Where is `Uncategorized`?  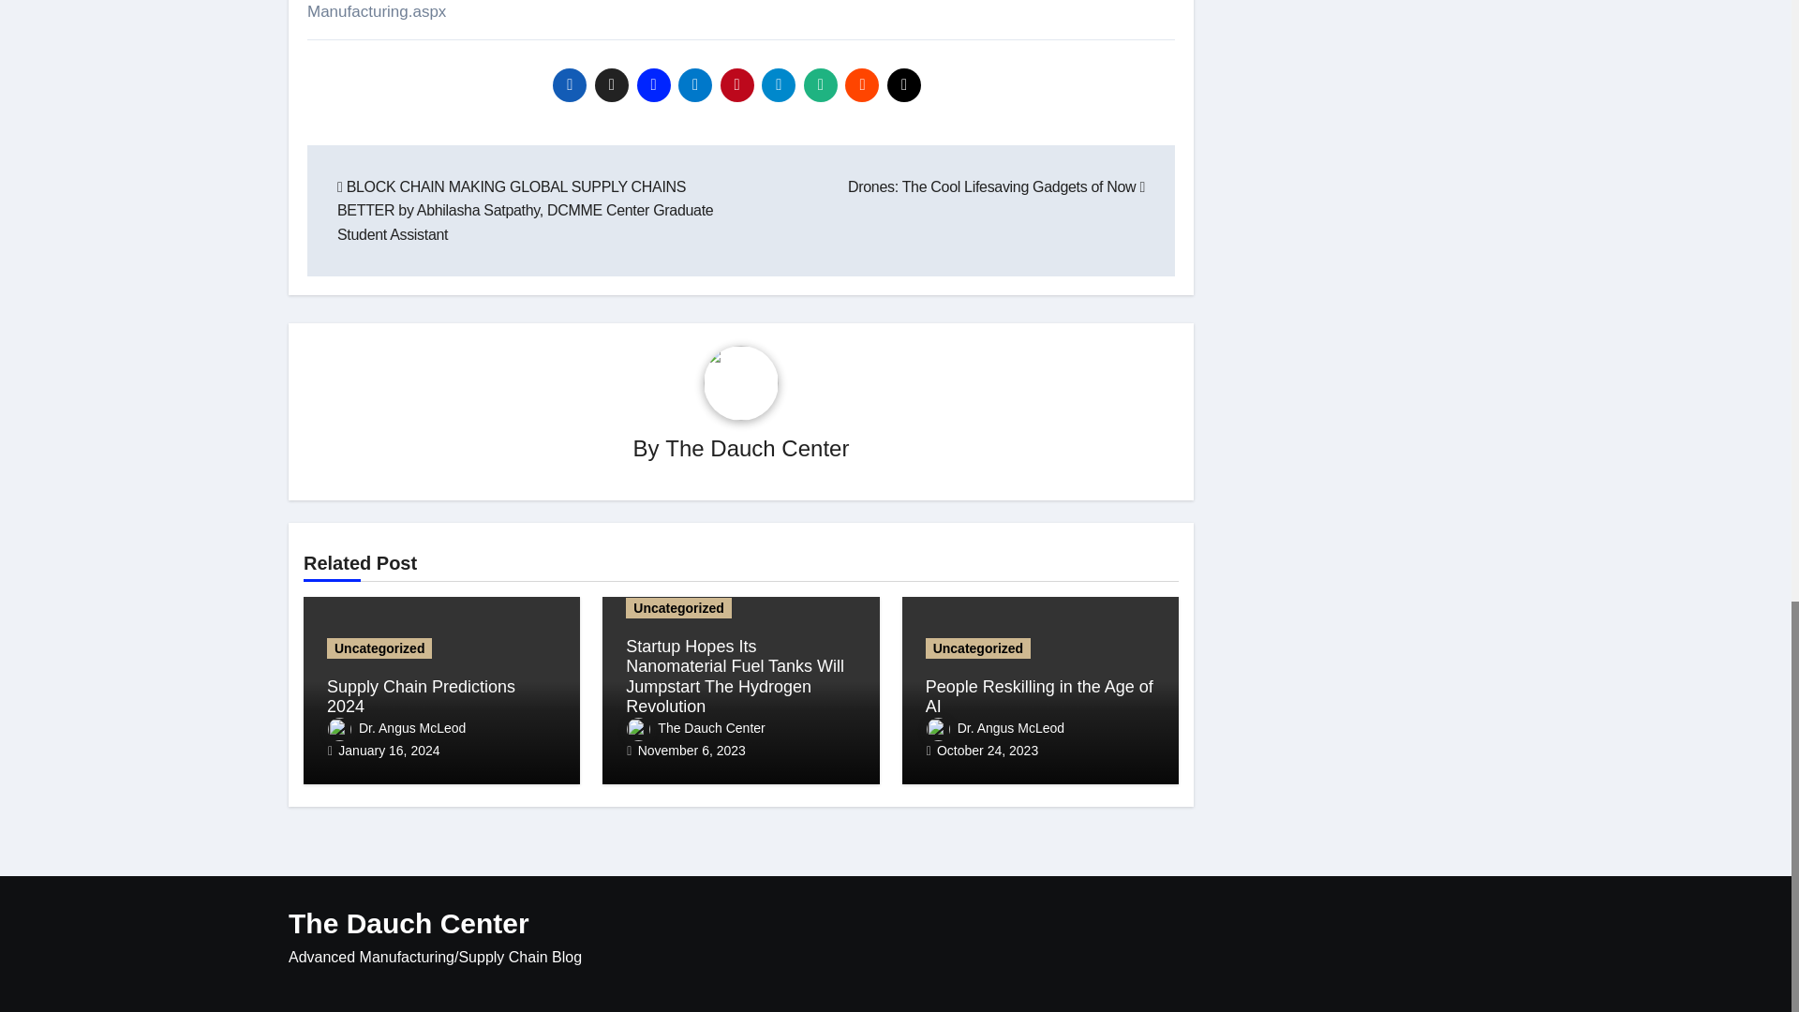
Uncategorized is located at coordinates (379, 648).